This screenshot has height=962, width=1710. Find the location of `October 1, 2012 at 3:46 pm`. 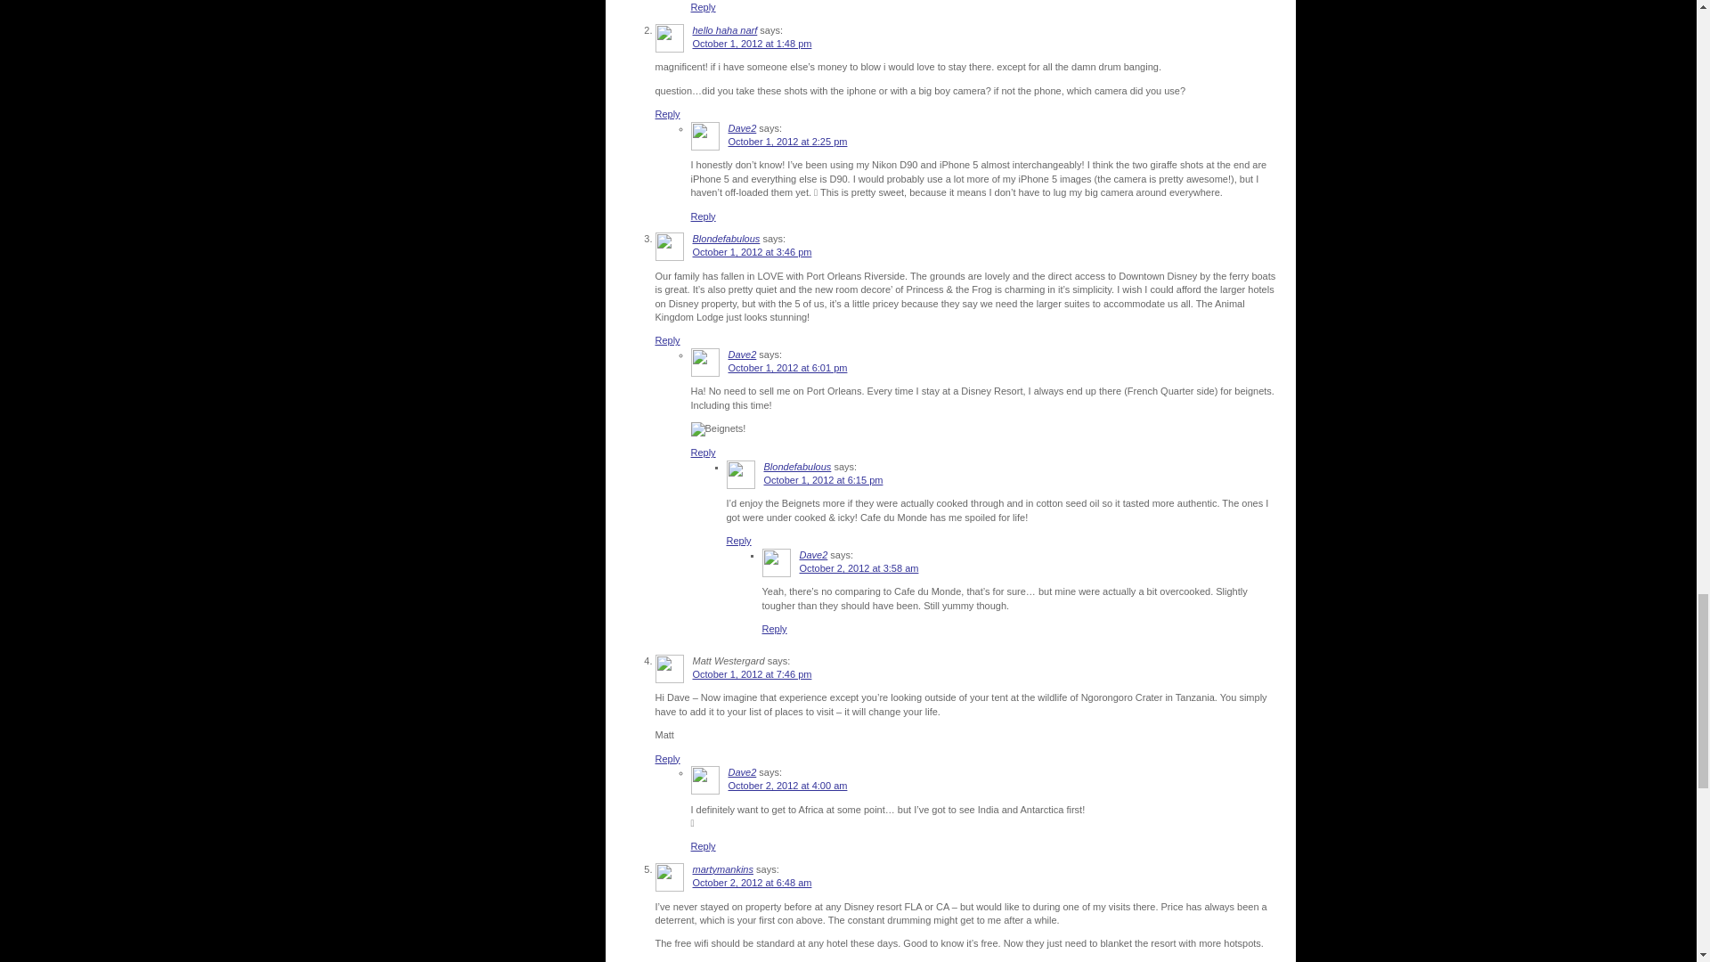

October 1, 2012 at 3:46 pm is located at coordinates (752, 251).